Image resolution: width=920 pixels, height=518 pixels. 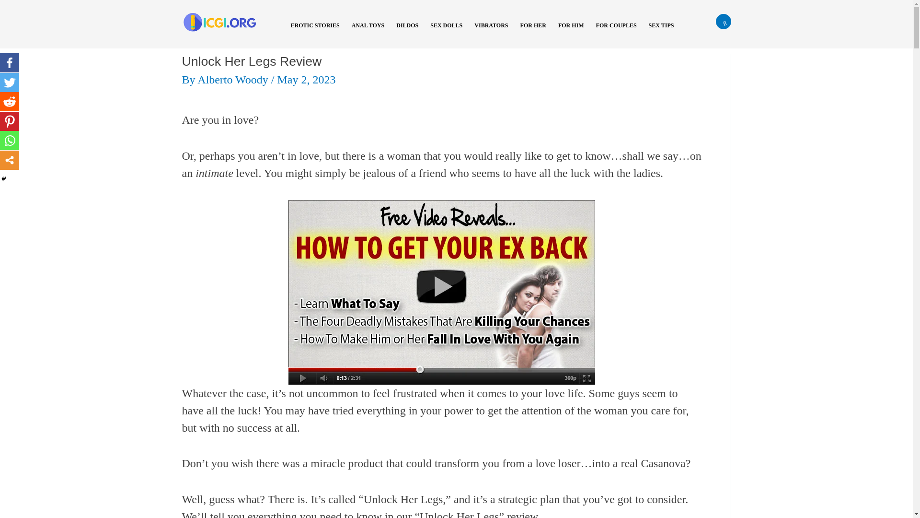 What do you see at coordinates (318, 32) in the screenshot?
I see `EROTIC STORIES` at bounding box center [318, 32].